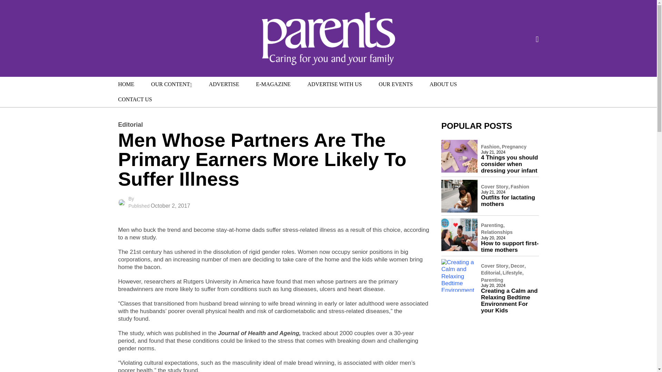 This screenshot has height=372, width=662. I want to click on ADVERTISE, so click(224, 84).